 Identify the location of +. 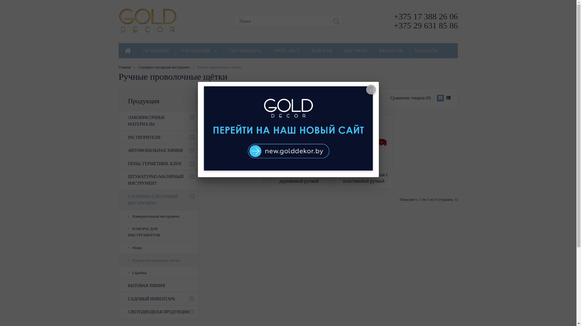
(192, 312).